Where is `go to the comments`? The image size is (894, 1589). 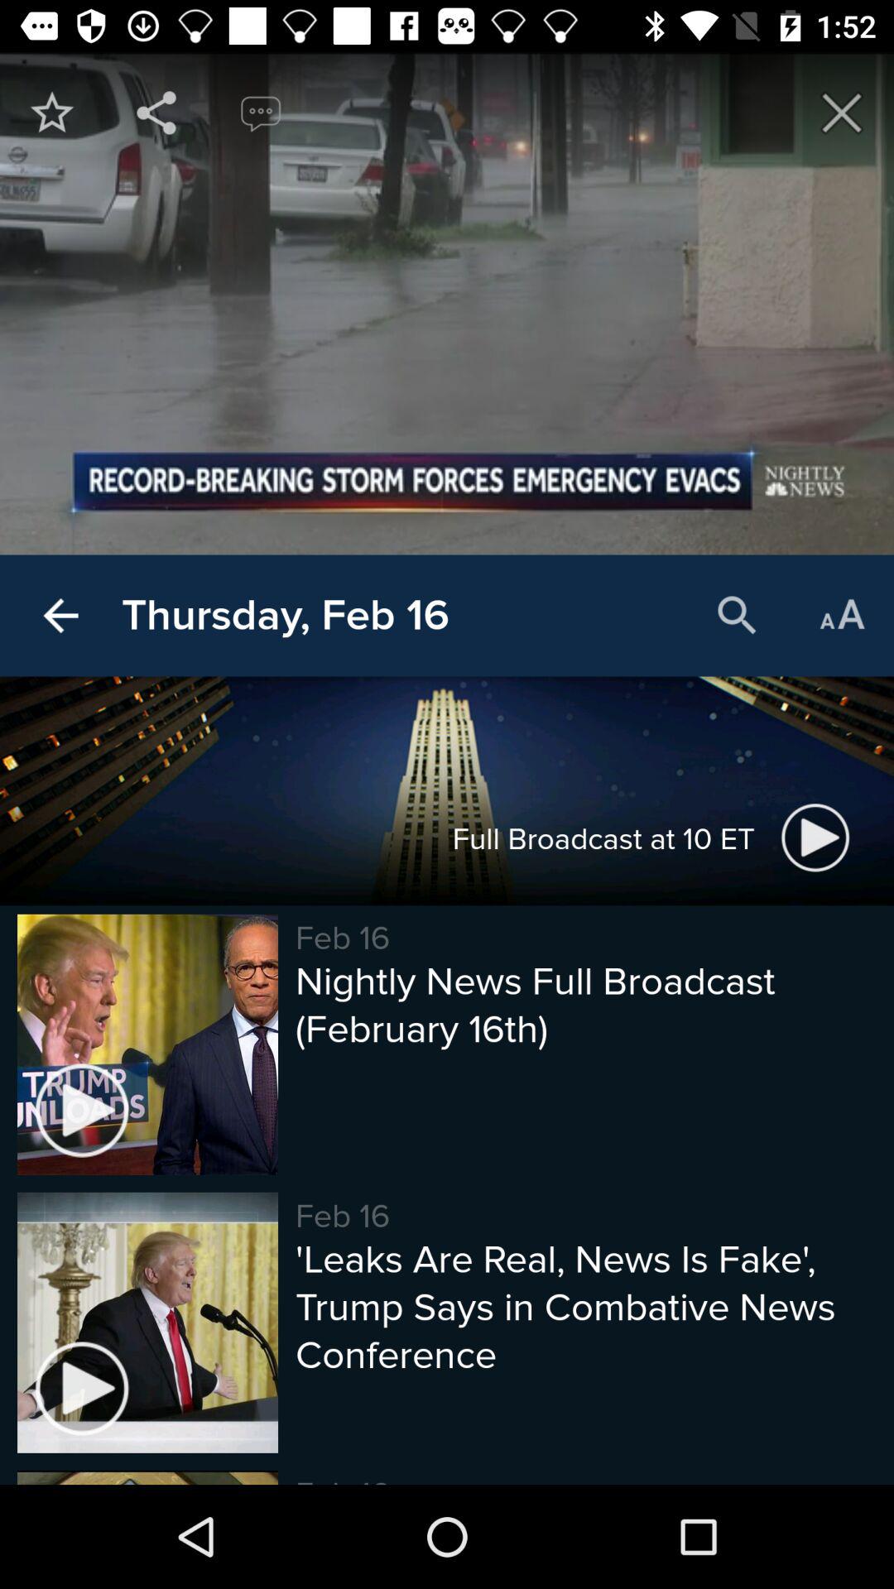 go to the comments is located at coordinates (261, 113).